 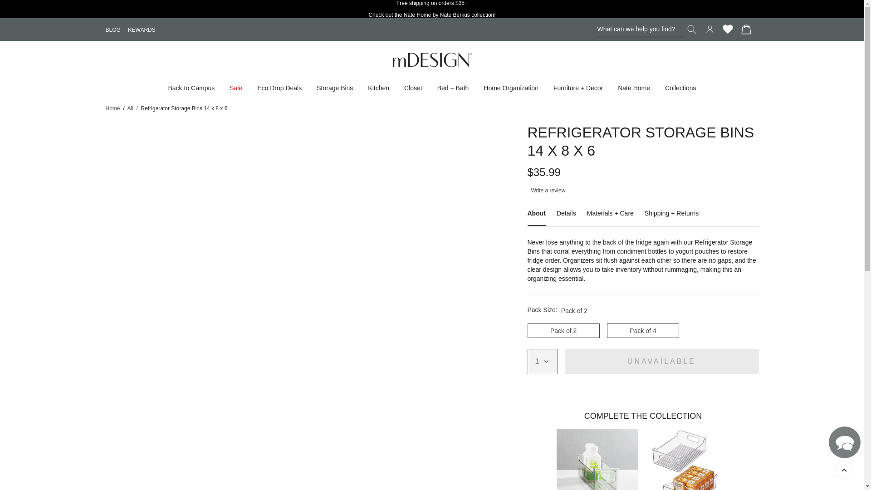 What do you see at coordinates (728, 29) in the screenshot?
I see `Rewards` at bounding box center [728, 29].